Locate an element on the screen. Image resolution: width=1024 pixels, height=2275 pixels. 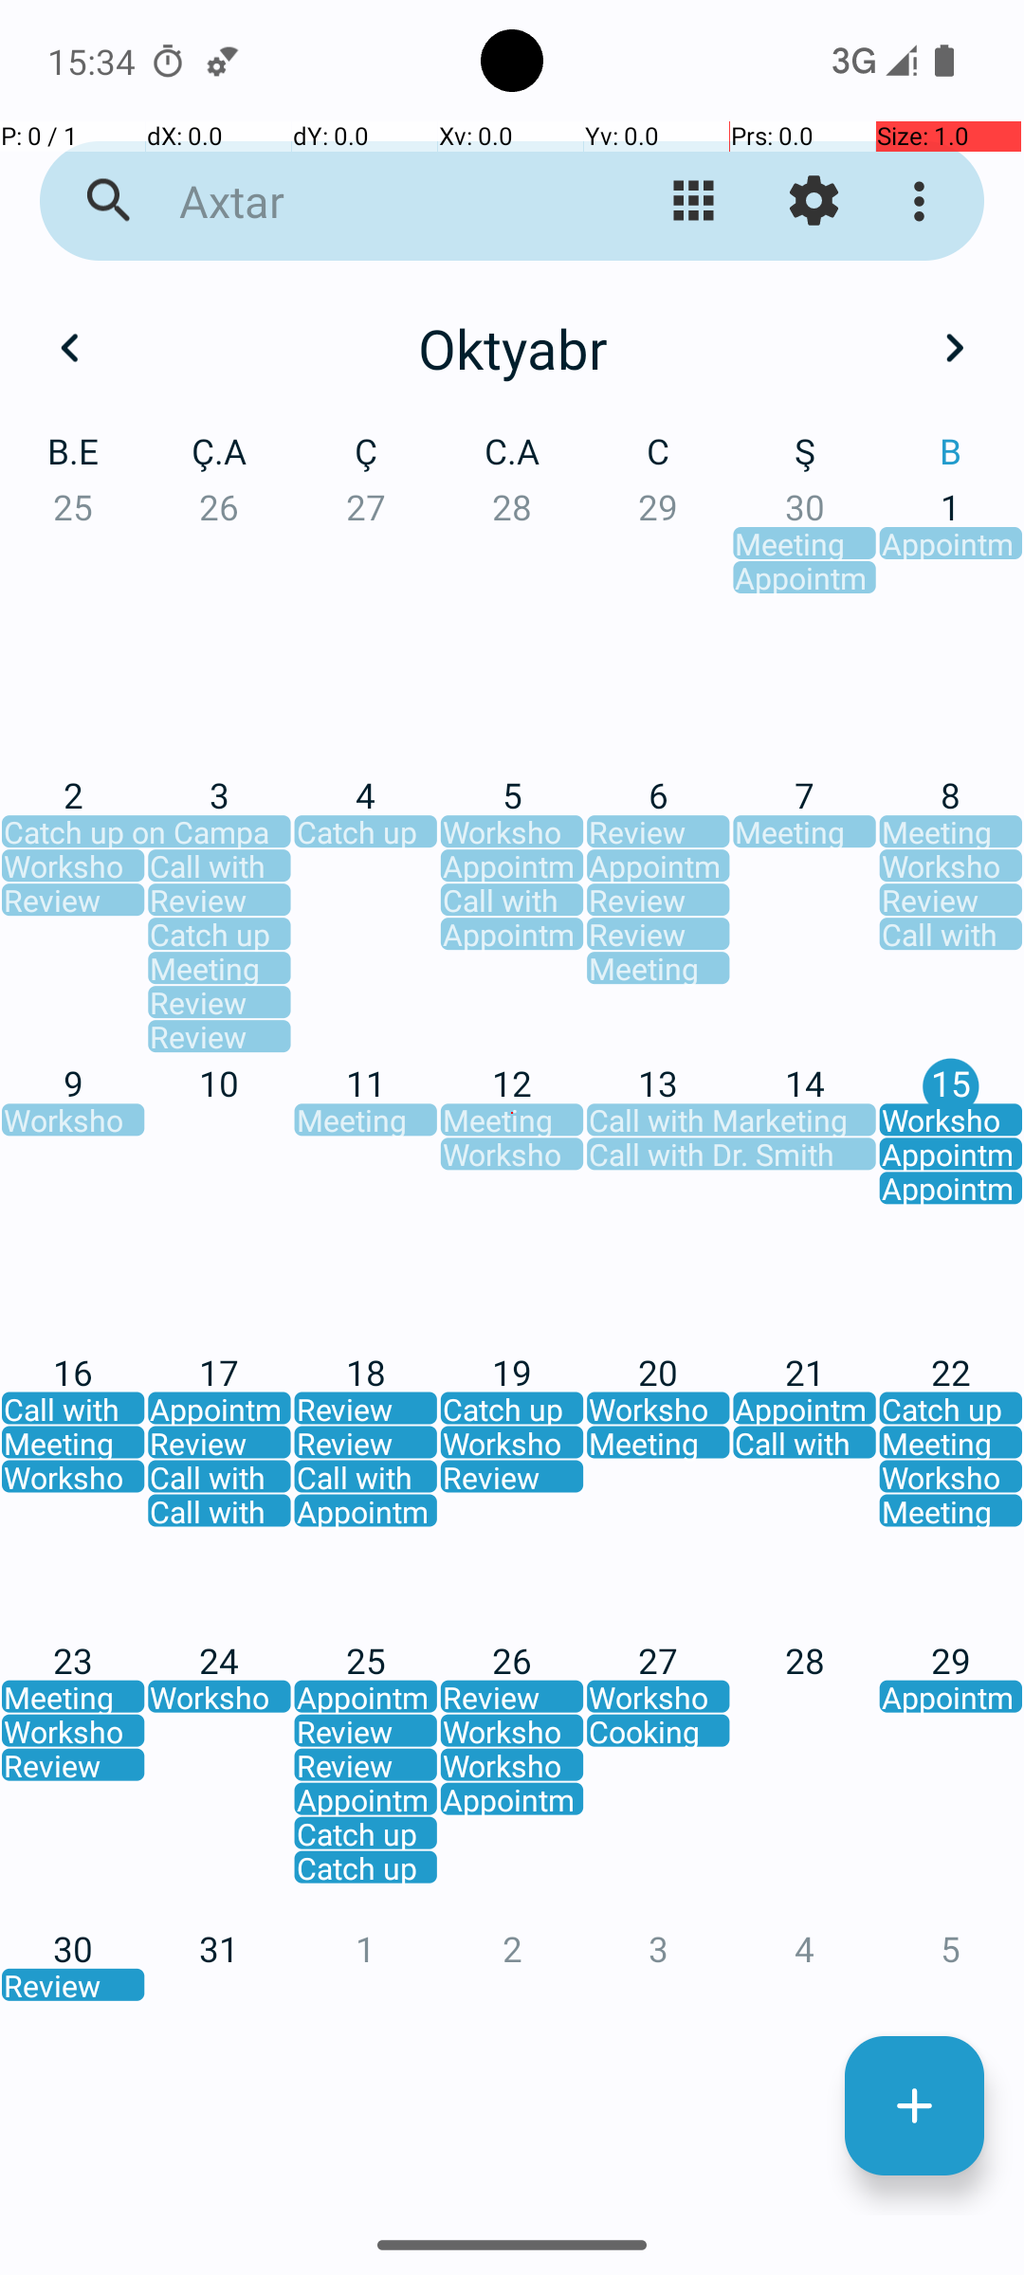
Axtar is located at coordinates (366, 201).